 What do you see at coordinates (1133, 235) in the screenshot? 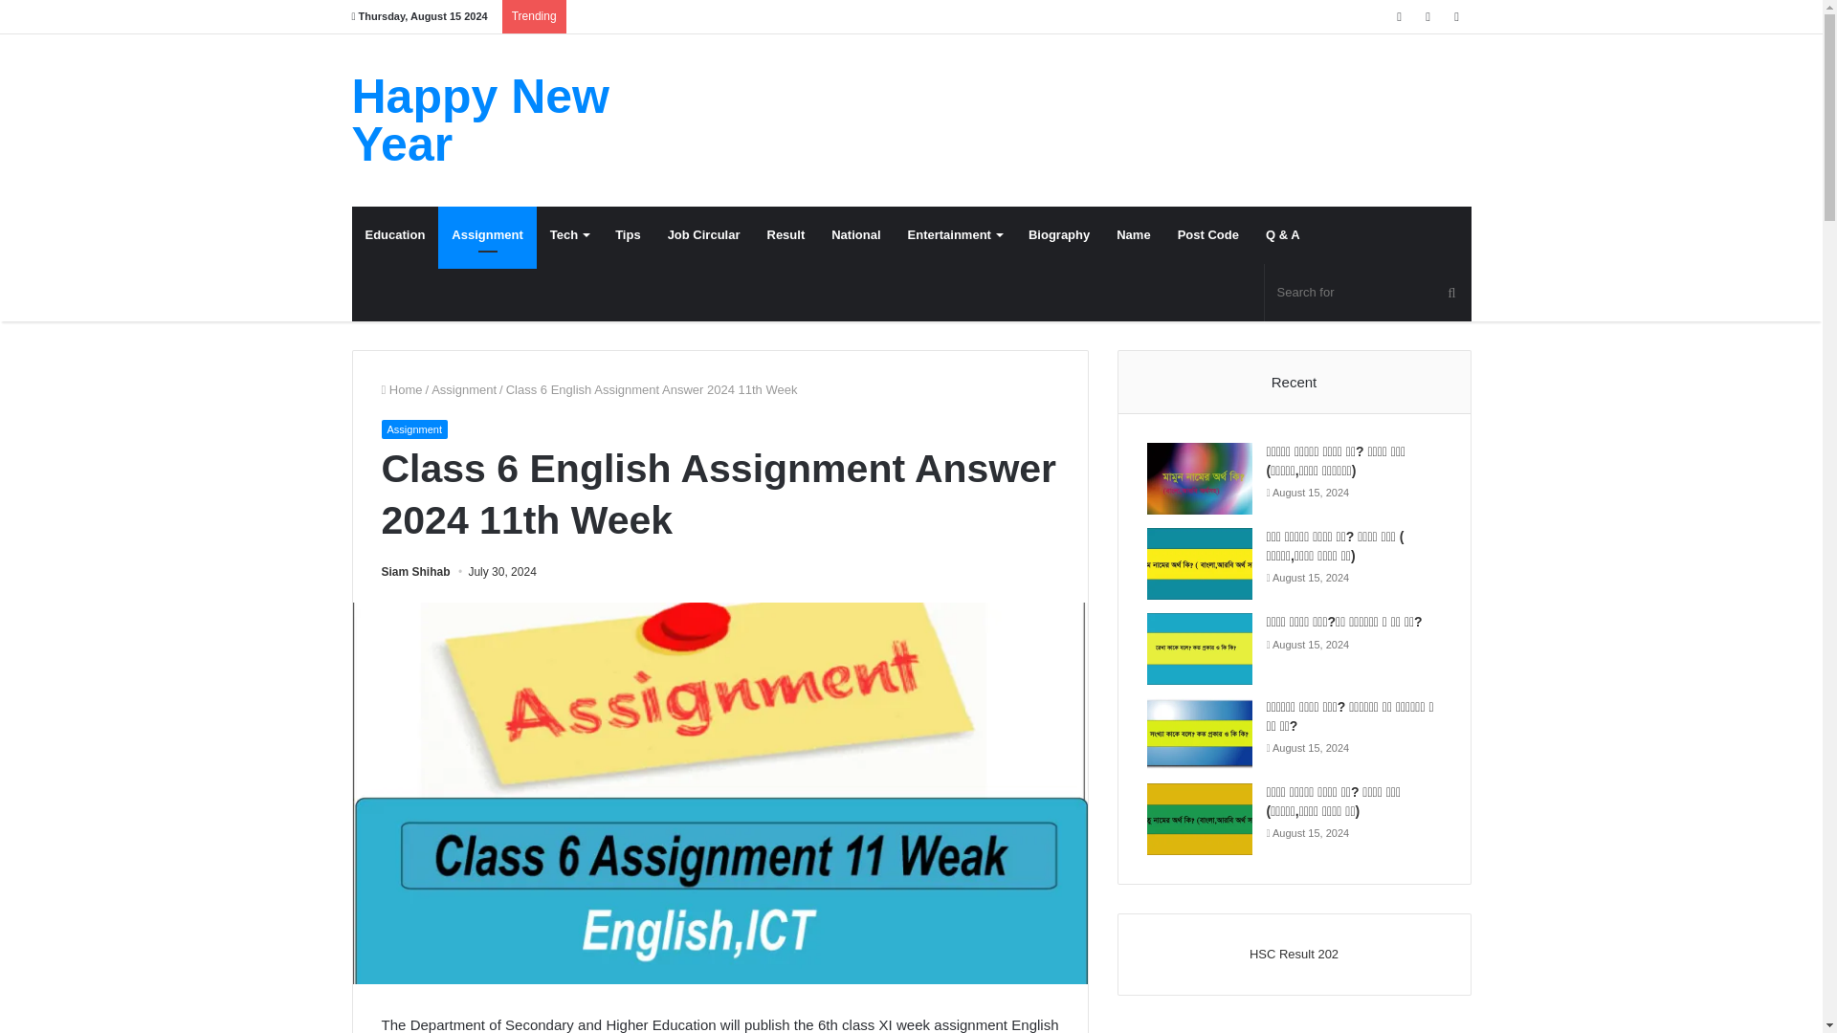
I see `Name` at bounding box center [1133, 235].